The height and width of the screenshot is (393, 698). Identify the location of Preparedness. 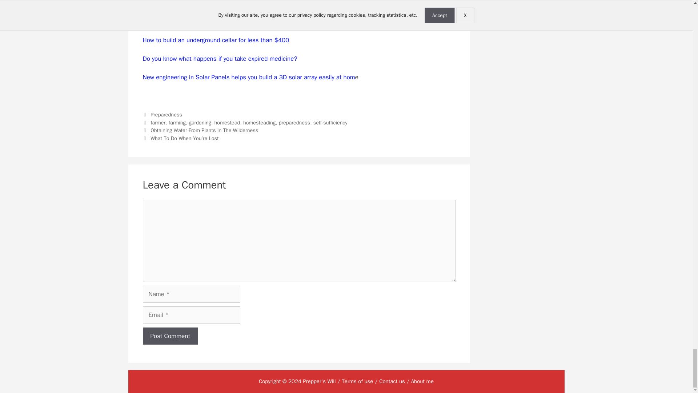
(167, 114).